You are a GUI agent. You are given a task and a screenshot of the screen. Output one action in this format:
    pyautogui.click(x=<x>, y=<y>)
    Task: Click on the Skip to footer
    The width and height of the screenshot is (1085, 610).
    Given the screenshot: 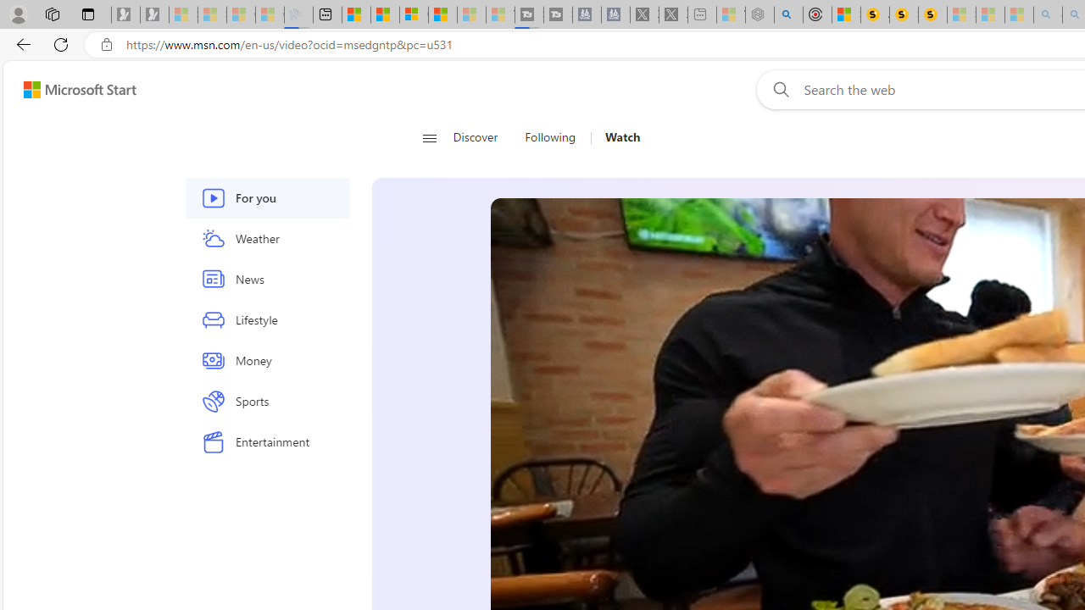 What is the action you would take?
    pyautogui.click(x=70, y=90)
    